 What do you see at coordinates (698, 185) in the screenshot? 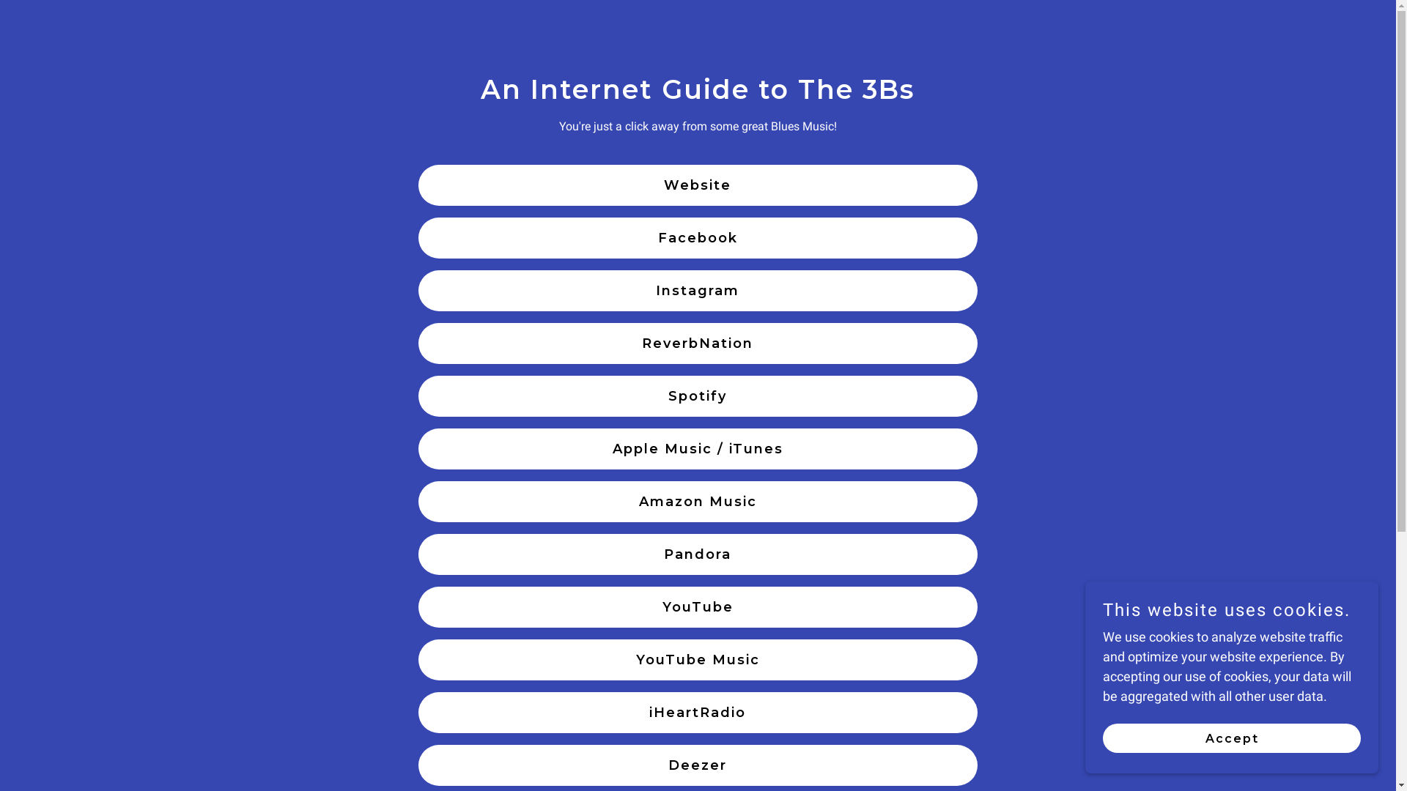
I see `Website` at bounding box center [698, 185].